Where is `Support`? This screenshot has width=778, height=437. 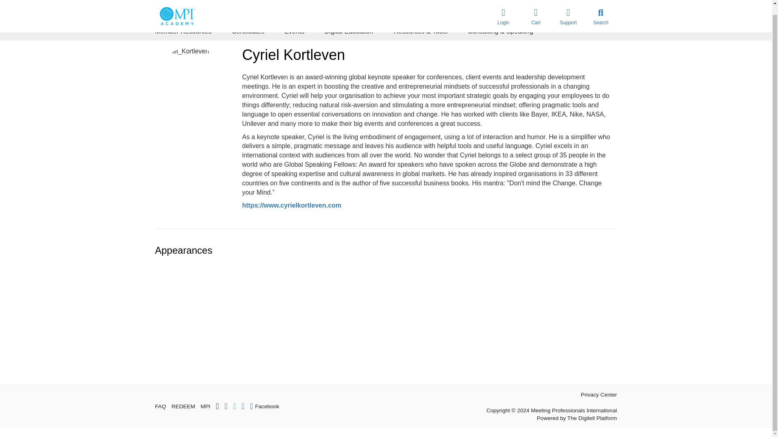
Support is located at coordinates (568, 11).